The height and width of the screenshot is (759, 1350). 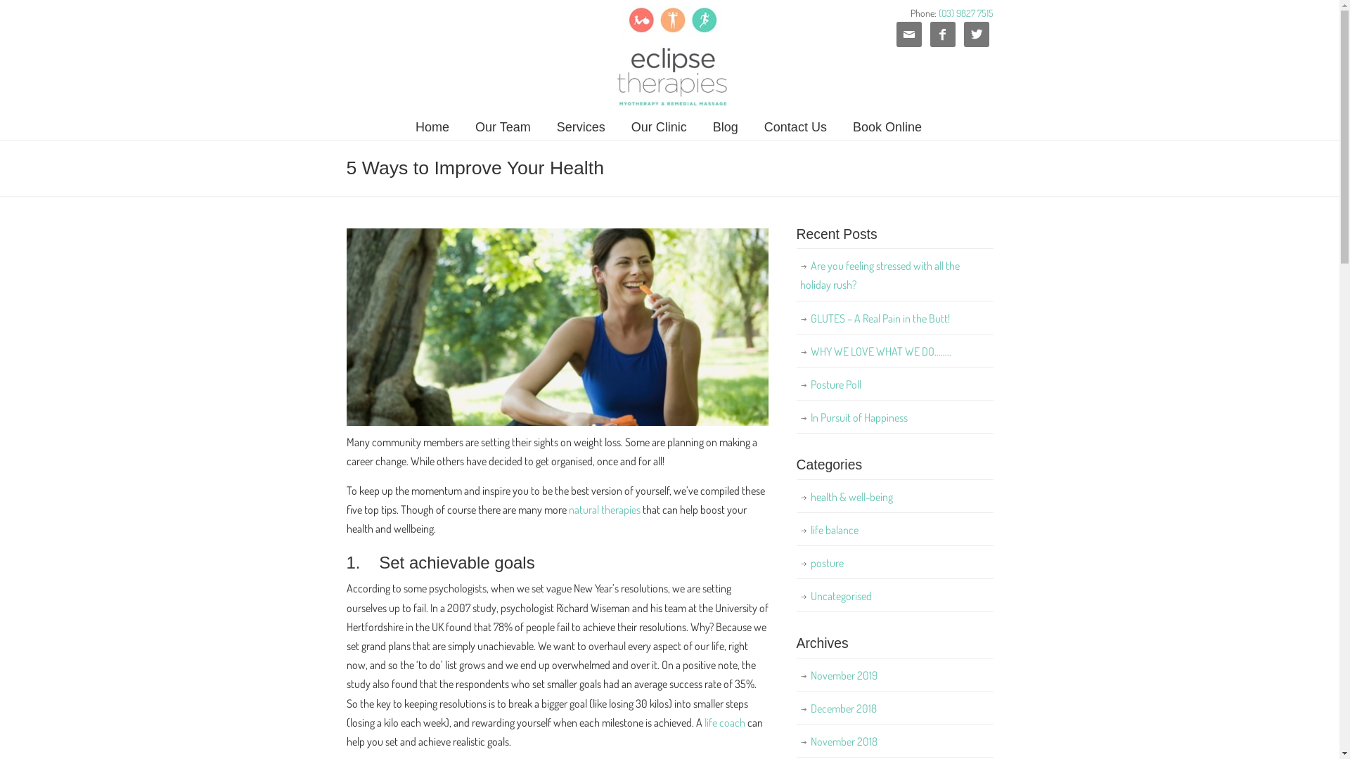 What do you see at coordinates (432, 127) in the screenshot?
I see `Home` at bounding box center [432, 127].